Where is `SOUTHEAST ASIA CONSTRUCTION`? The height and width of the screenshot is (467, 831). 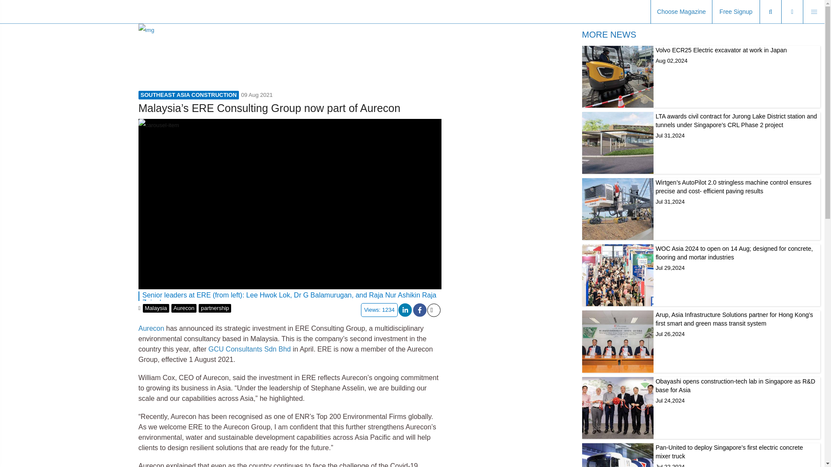 SOUTHEAST ASIA CONSTRUCTION is located at coordinates (184, 308).